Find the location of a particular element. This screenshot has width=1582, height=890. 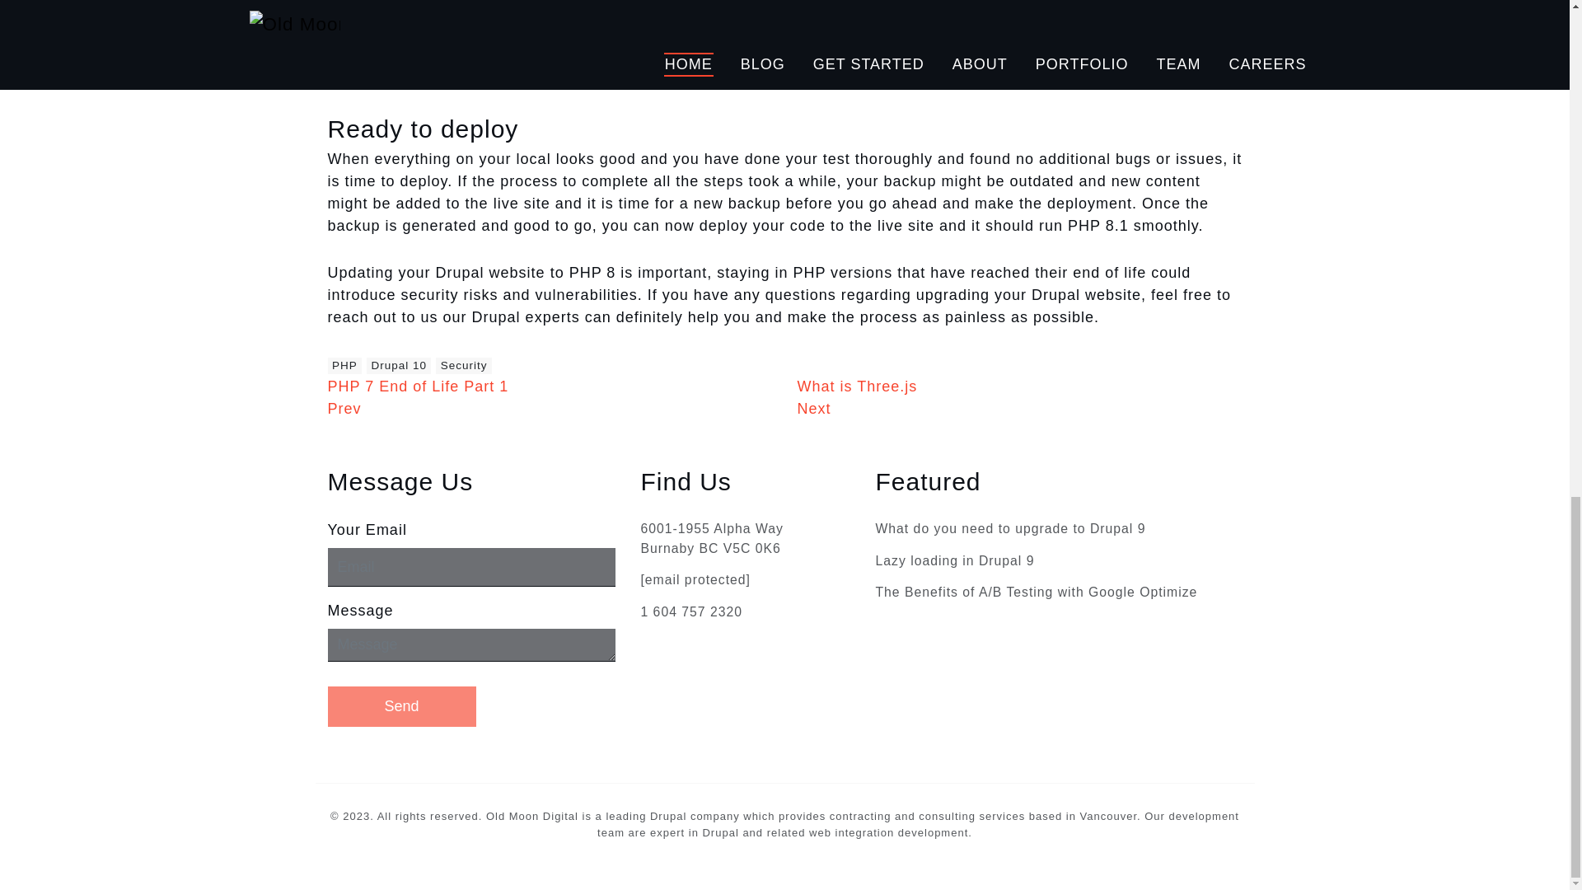

Lazy loading in Drupal 9 is located at coordinates (954, 561).